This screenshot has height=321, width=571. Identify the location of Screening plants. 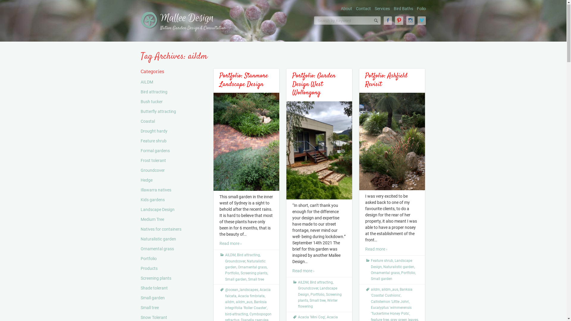
(320, 298).